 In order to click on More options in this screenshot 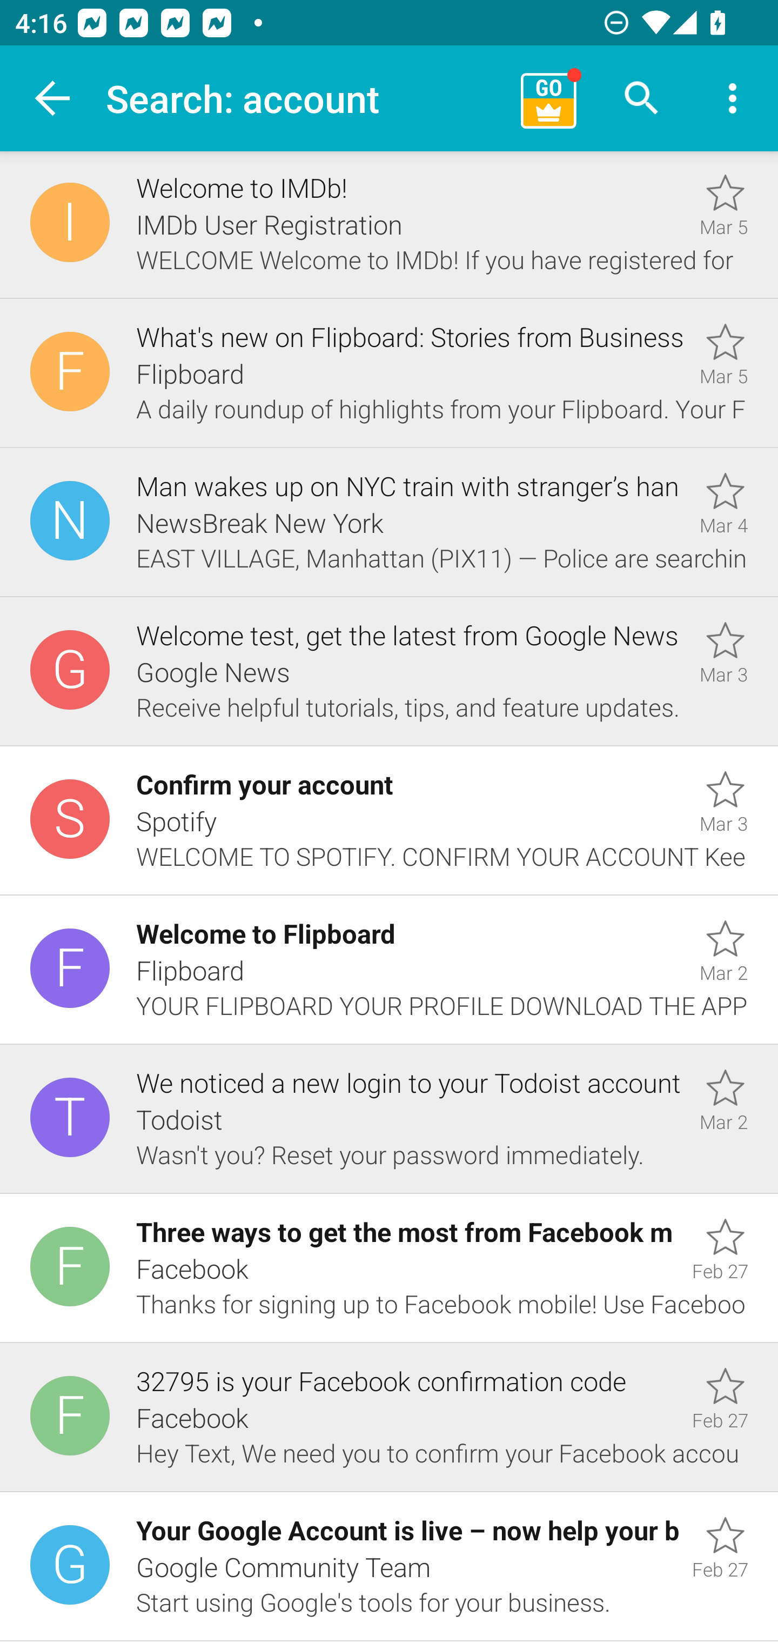, I will do `click(733, 98)`.